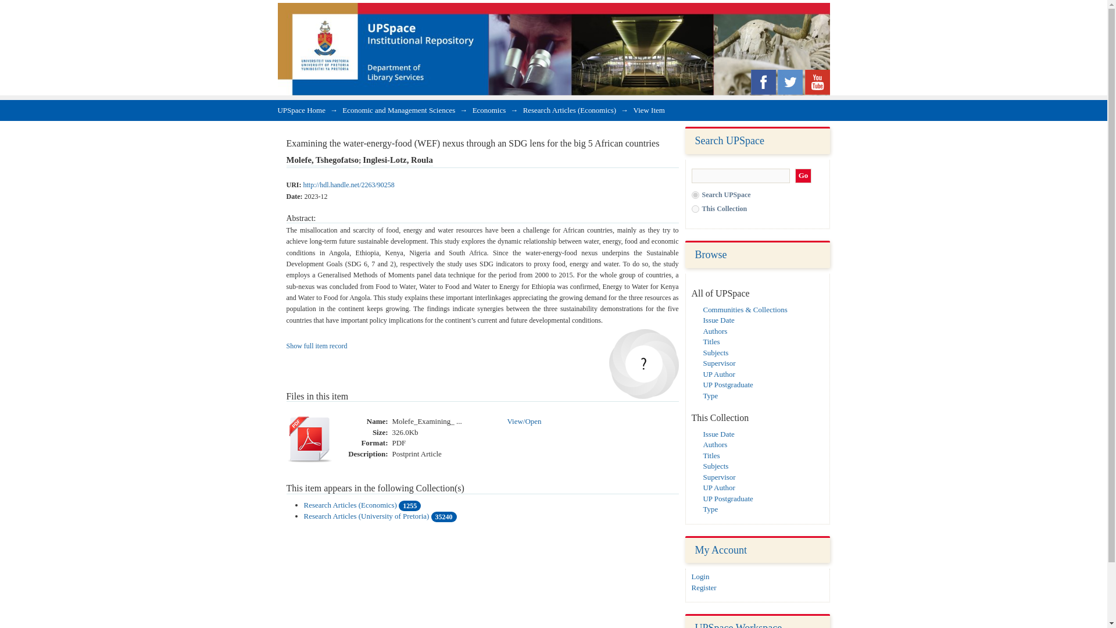 Image resolution: width=1116 pixels, height=628 pixels. What do you see at coordinates (711, 455) in the screenshot?
I see `Titles` at bounding box center [711, 455].